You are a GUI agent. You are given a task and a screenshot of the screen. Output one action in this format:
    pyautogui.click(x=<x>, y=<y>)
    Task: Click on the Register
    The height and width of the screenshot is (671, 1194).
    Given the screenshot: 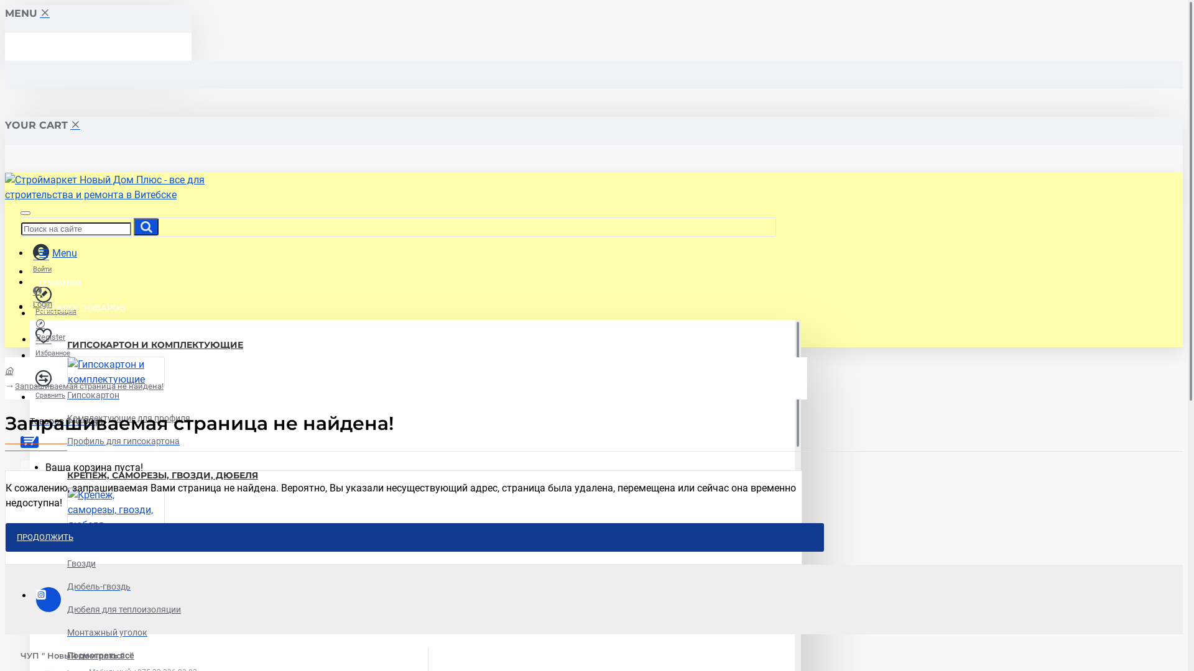 What is the action you would take?
    pyautogui.click(x=51, y=331)
    